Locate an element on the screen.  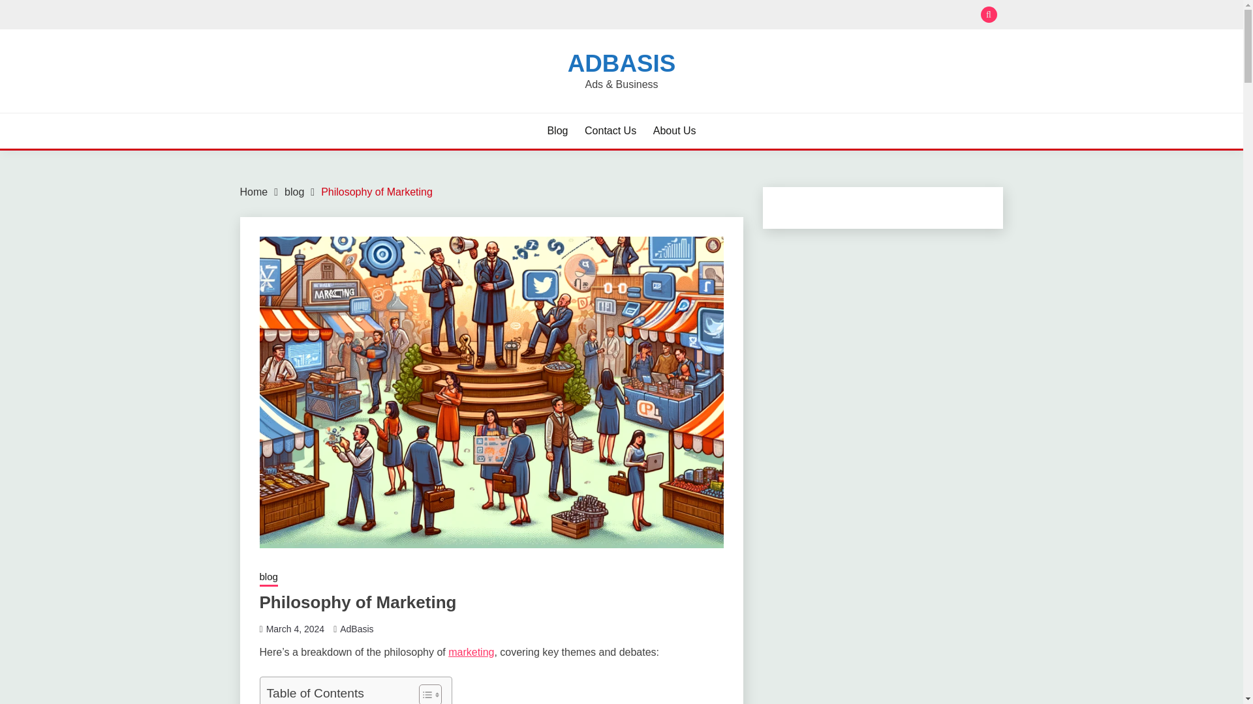
Home is located at coordinates (254, 192).